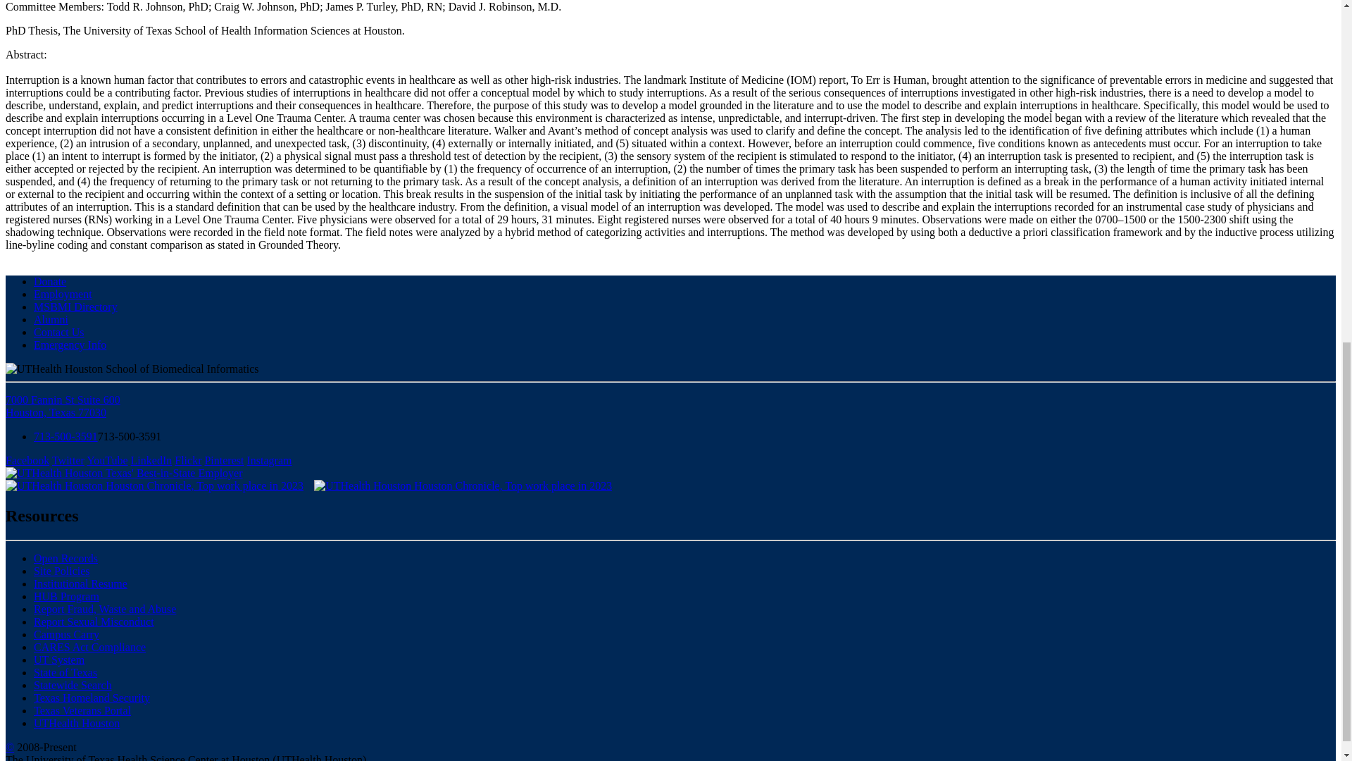  Describe the element at coordinates (152, 460) in the screenshot. I see `linkedin` at that location.